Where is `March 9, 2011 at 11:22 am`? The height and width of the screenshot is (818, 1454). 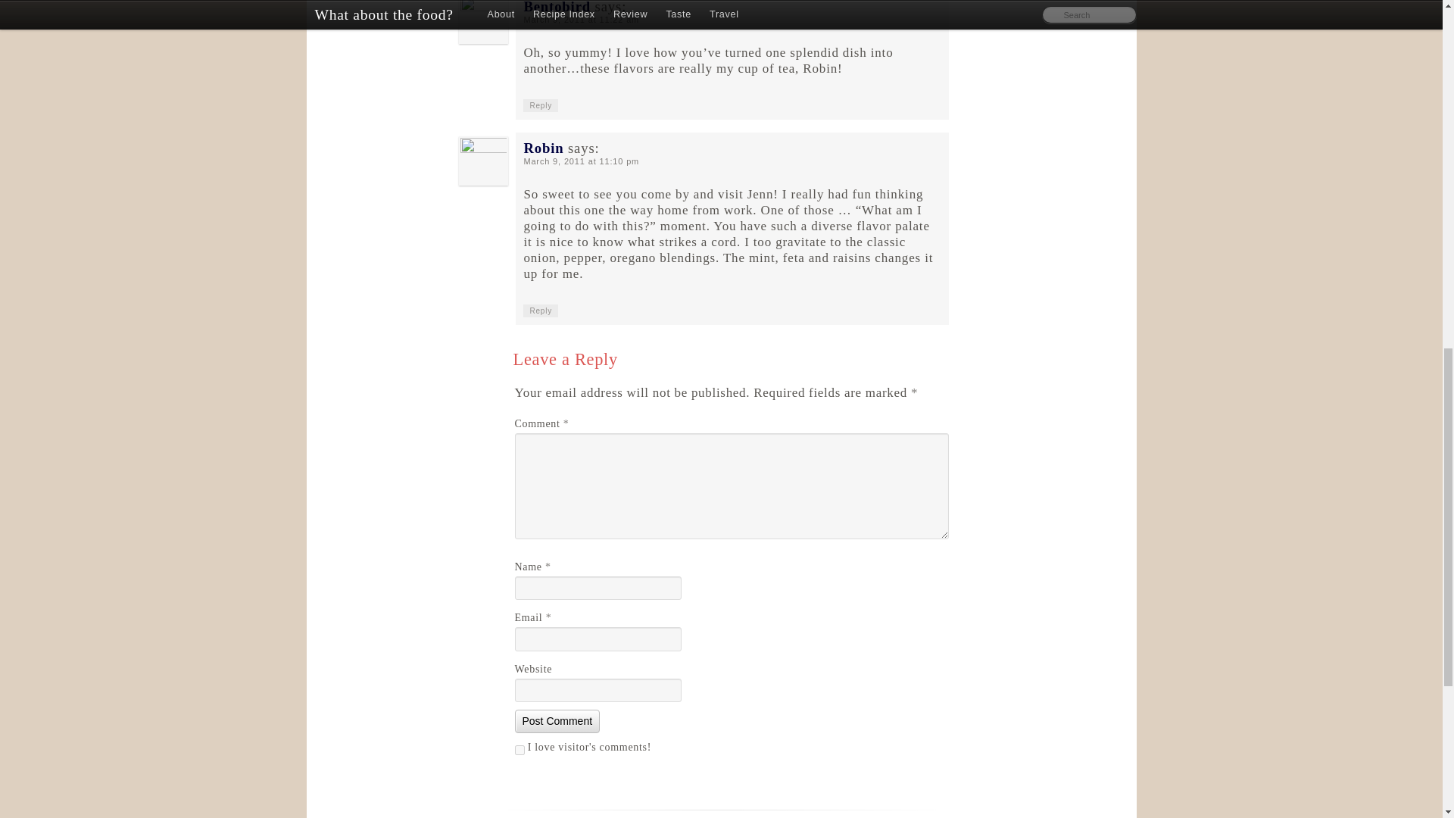 March 9, 2011 at 11:22 am is located at coordinates (582, 20).